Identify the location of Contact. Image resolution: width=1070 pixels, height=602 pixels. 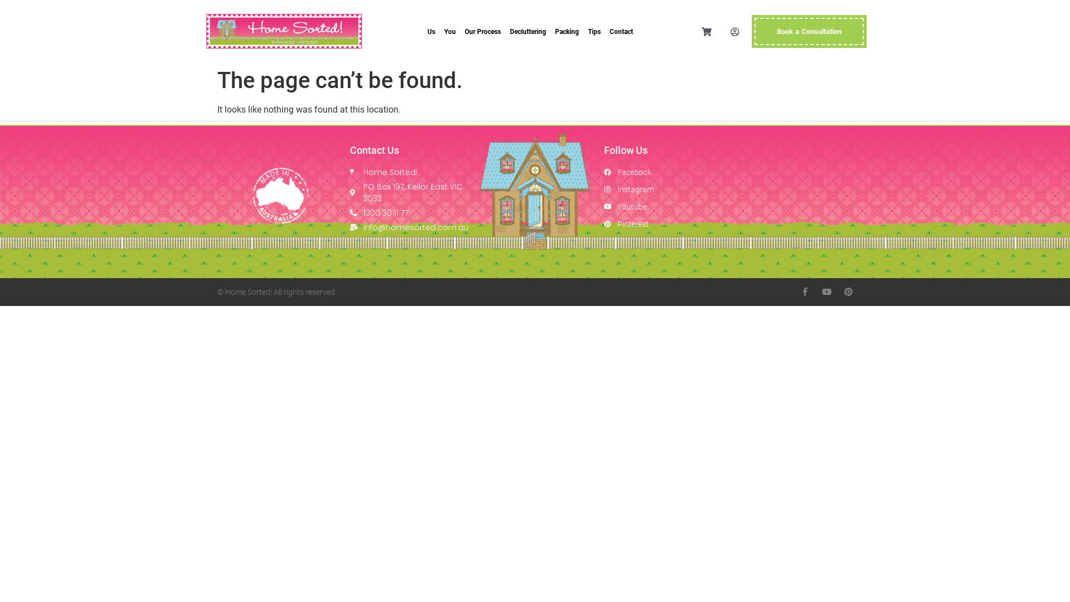
(621, 32).